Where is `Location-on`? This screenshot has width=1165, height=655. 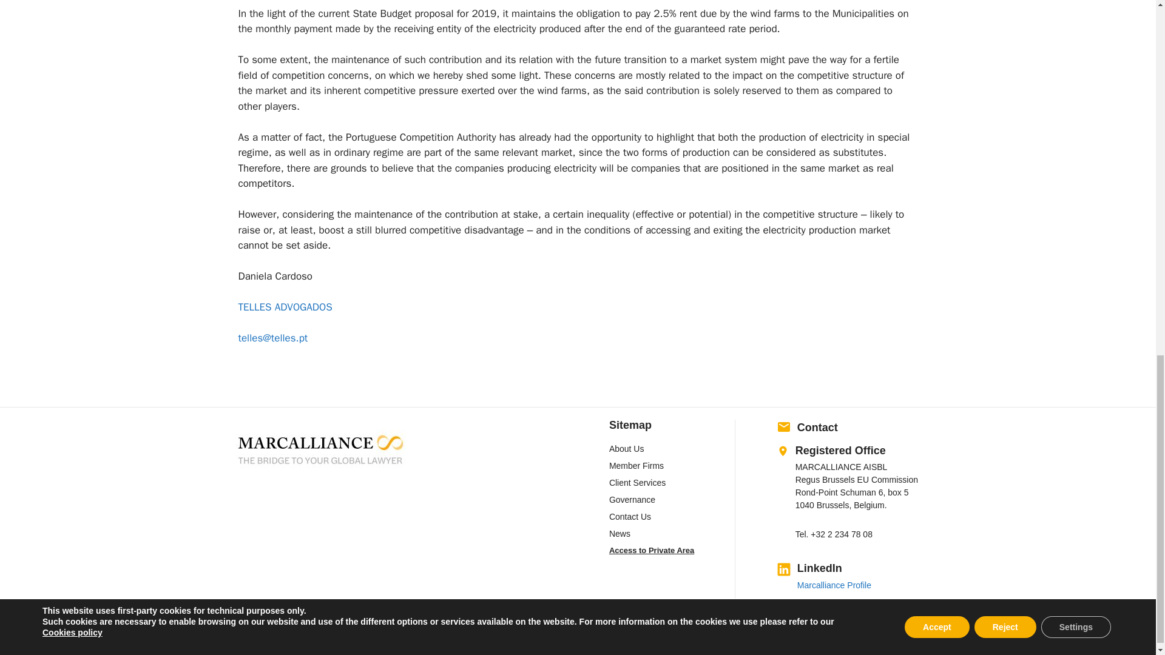
Location-on is located at coordinates (783, 451).